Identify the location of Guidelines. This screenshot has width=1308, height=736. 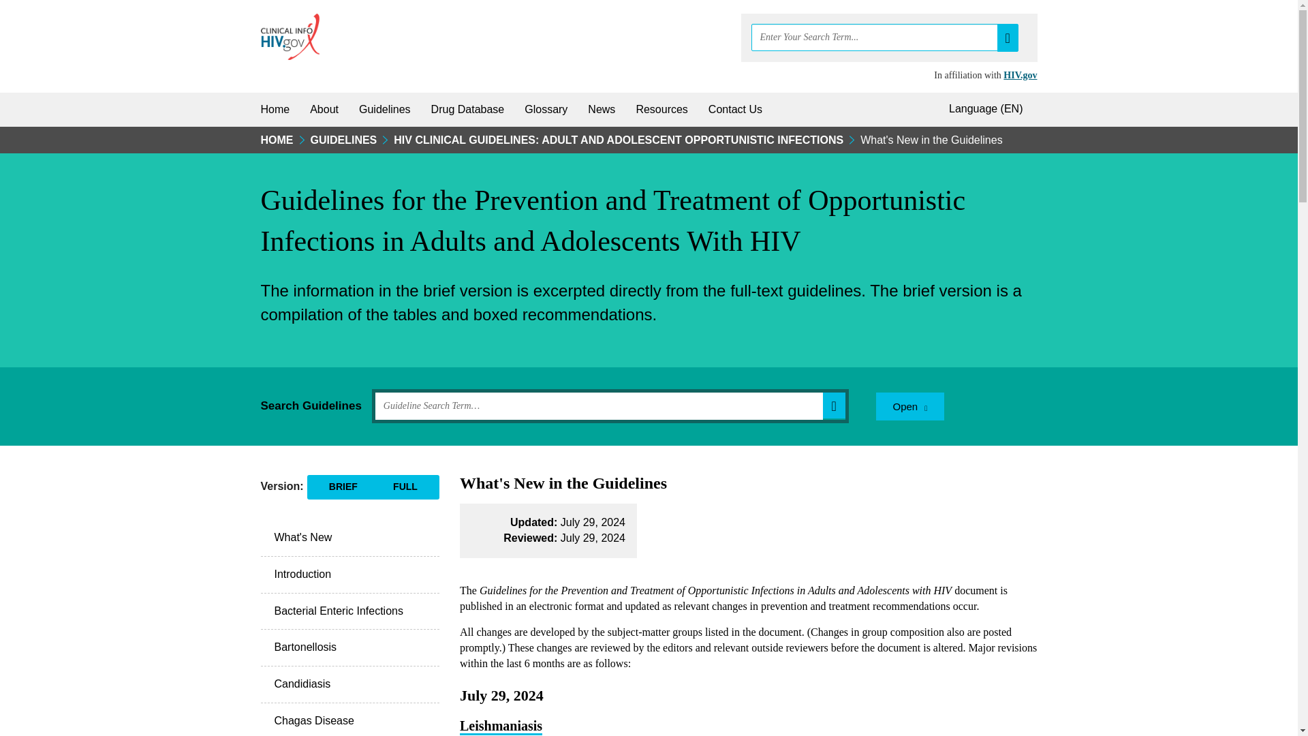
(385, 109).